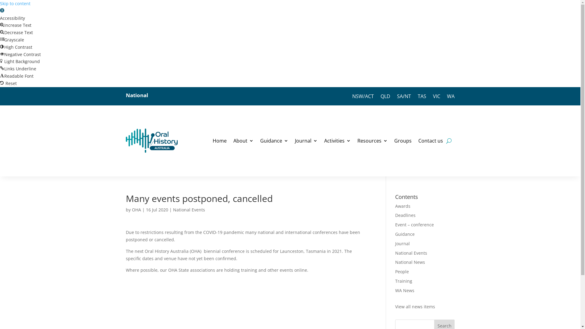 This screenshot has height=329, width=585. I want to click on Reset, so click(9, 83).